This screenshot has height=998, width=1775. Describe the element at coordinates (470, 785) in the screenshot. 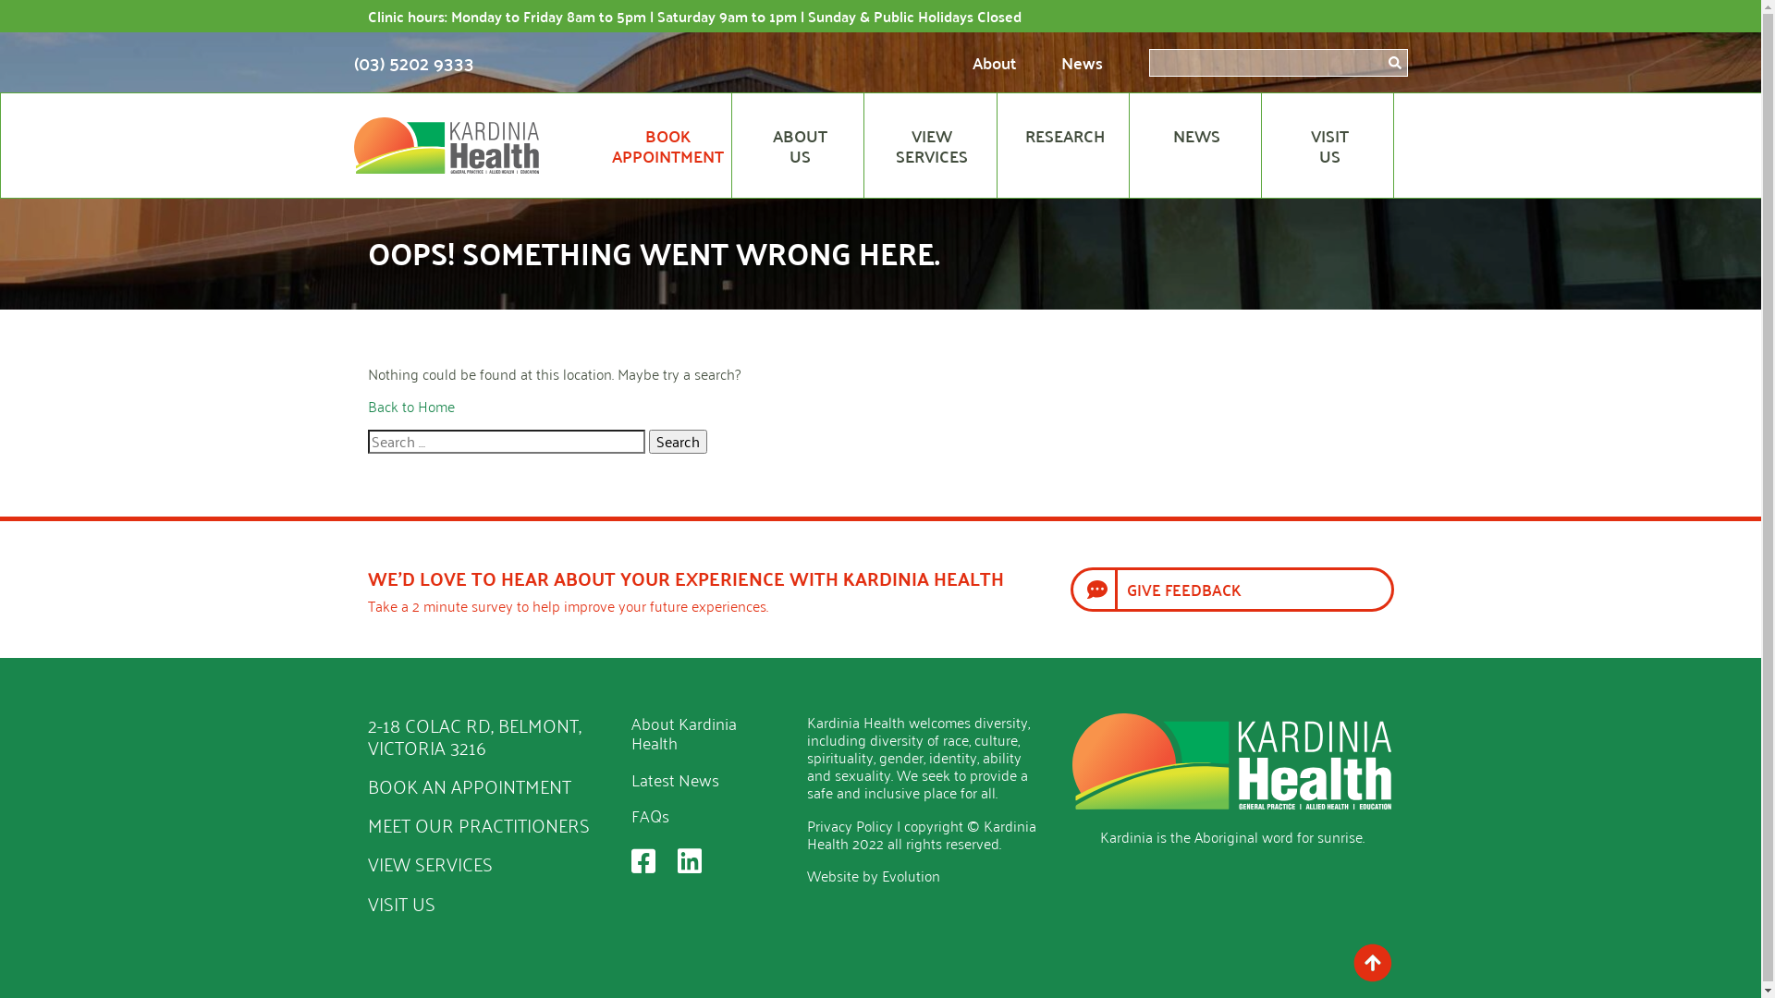

I see `BOOK AN APPOINTMENT` at that location.